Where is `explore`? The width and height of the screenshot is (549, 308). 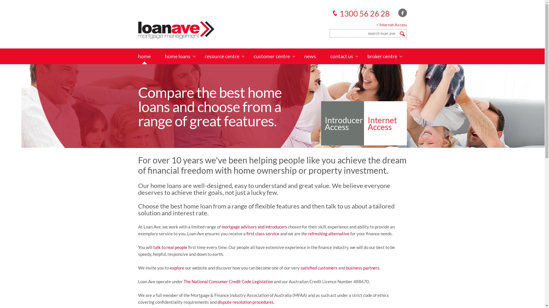 explore is located at coordinates (177, 268).